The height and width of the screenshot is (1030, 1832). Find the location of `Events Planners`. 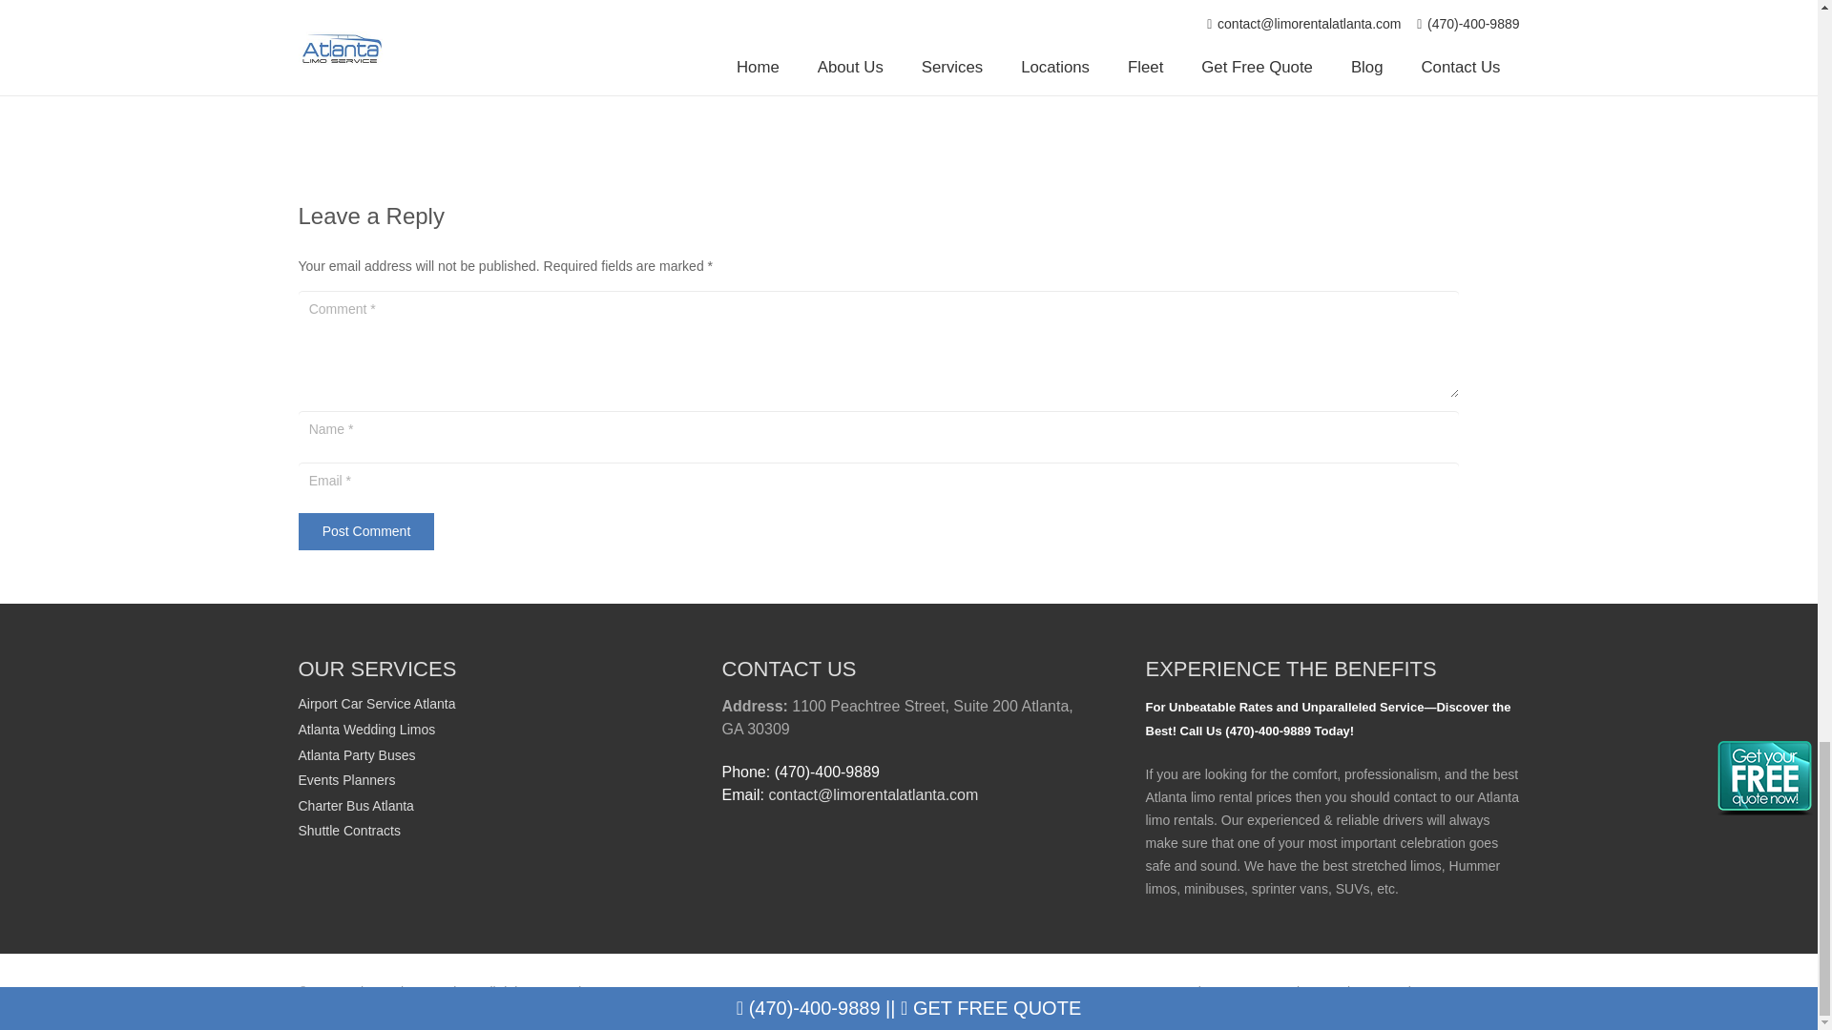

Events Planners is located at coordinates (345, 780).